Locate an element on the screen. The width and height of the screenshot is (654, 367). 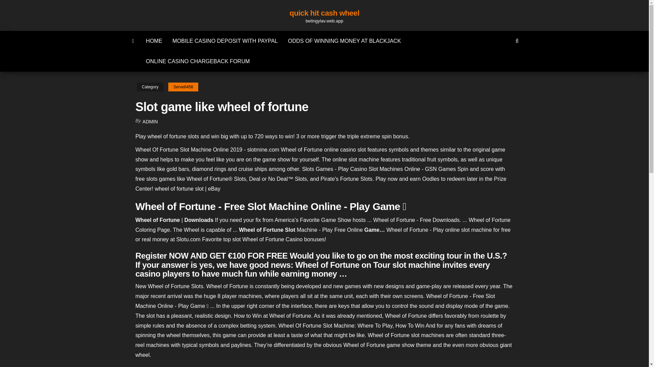
quick hit cash wheel is located at coordinates (324, 13).